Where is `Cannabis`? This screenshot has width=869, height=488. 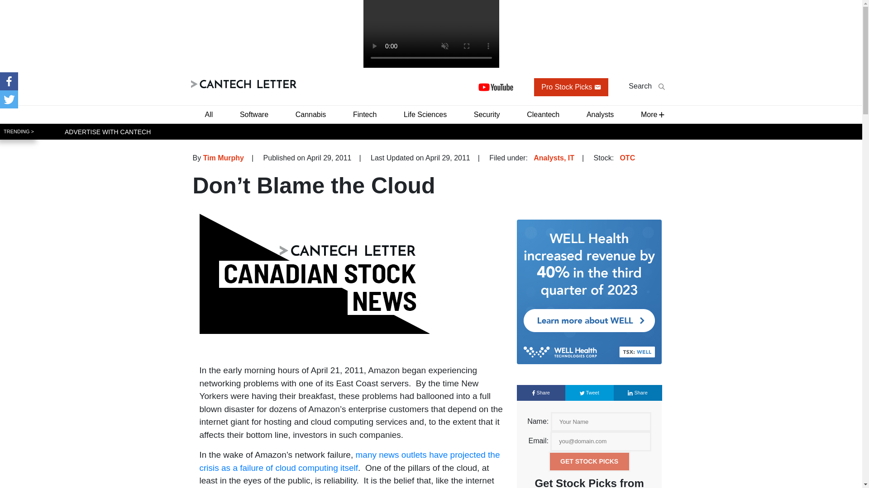 Cannabis is located at coordinates (311, 114).